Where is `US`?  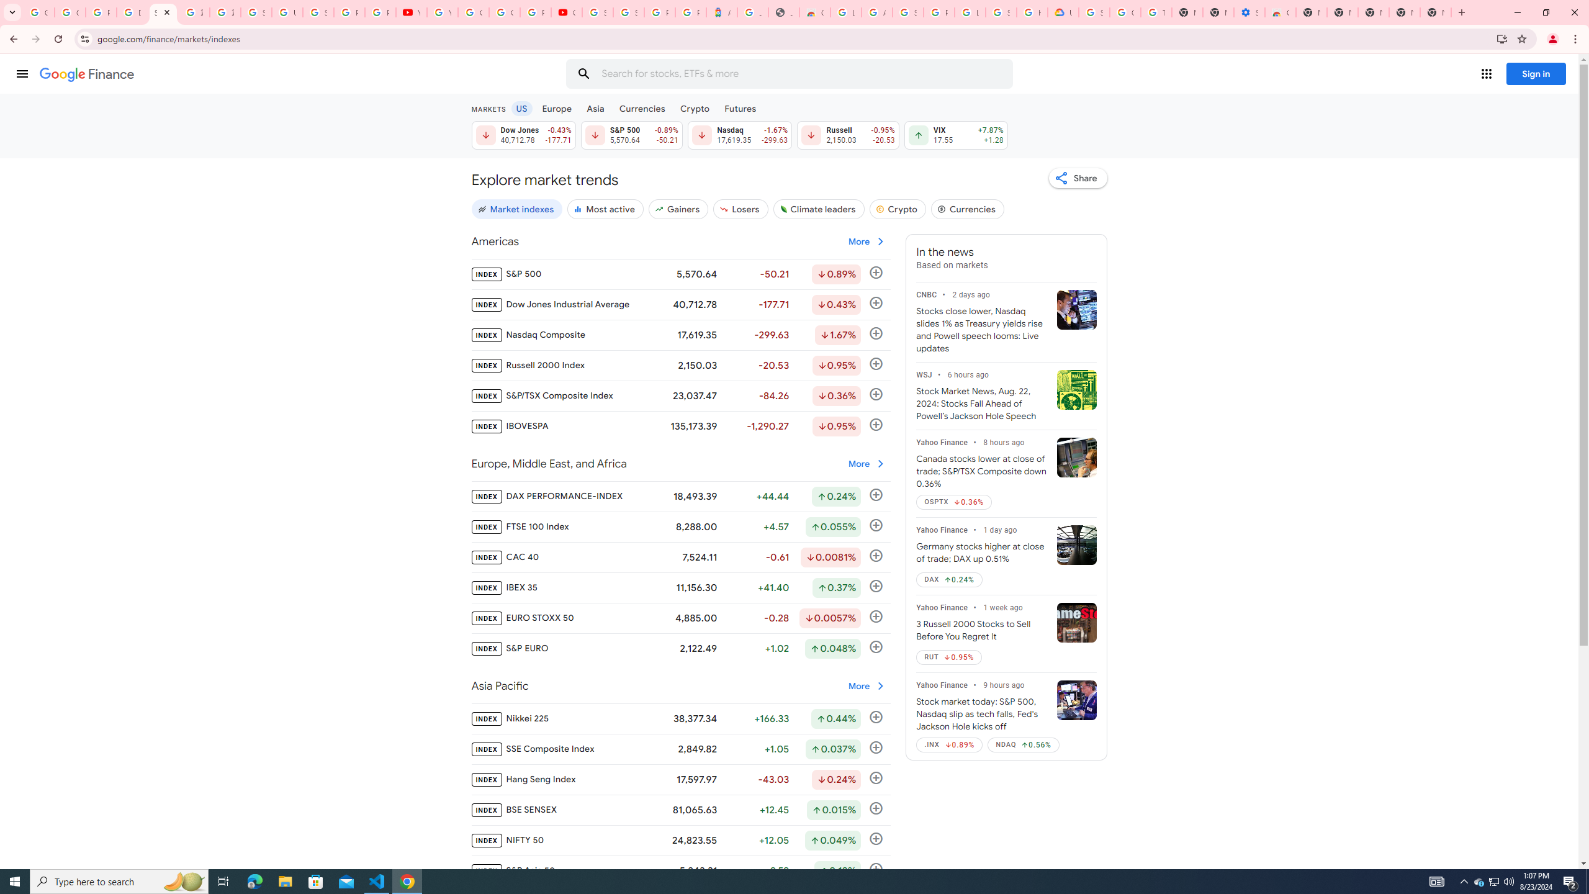
US is located at coordinates (521, 108).